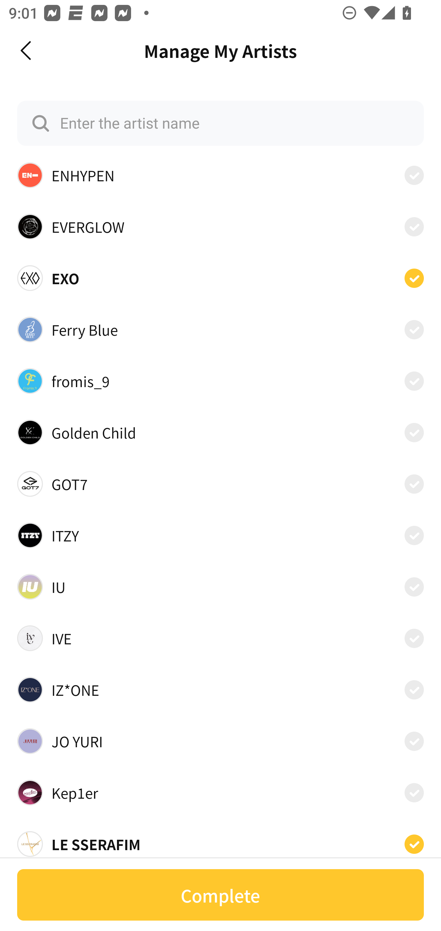 The height and width of the screenshot is (931, 441). Describe the element at coordinates (221, 793) in the screenshot. I see `Kep1er` at that location.